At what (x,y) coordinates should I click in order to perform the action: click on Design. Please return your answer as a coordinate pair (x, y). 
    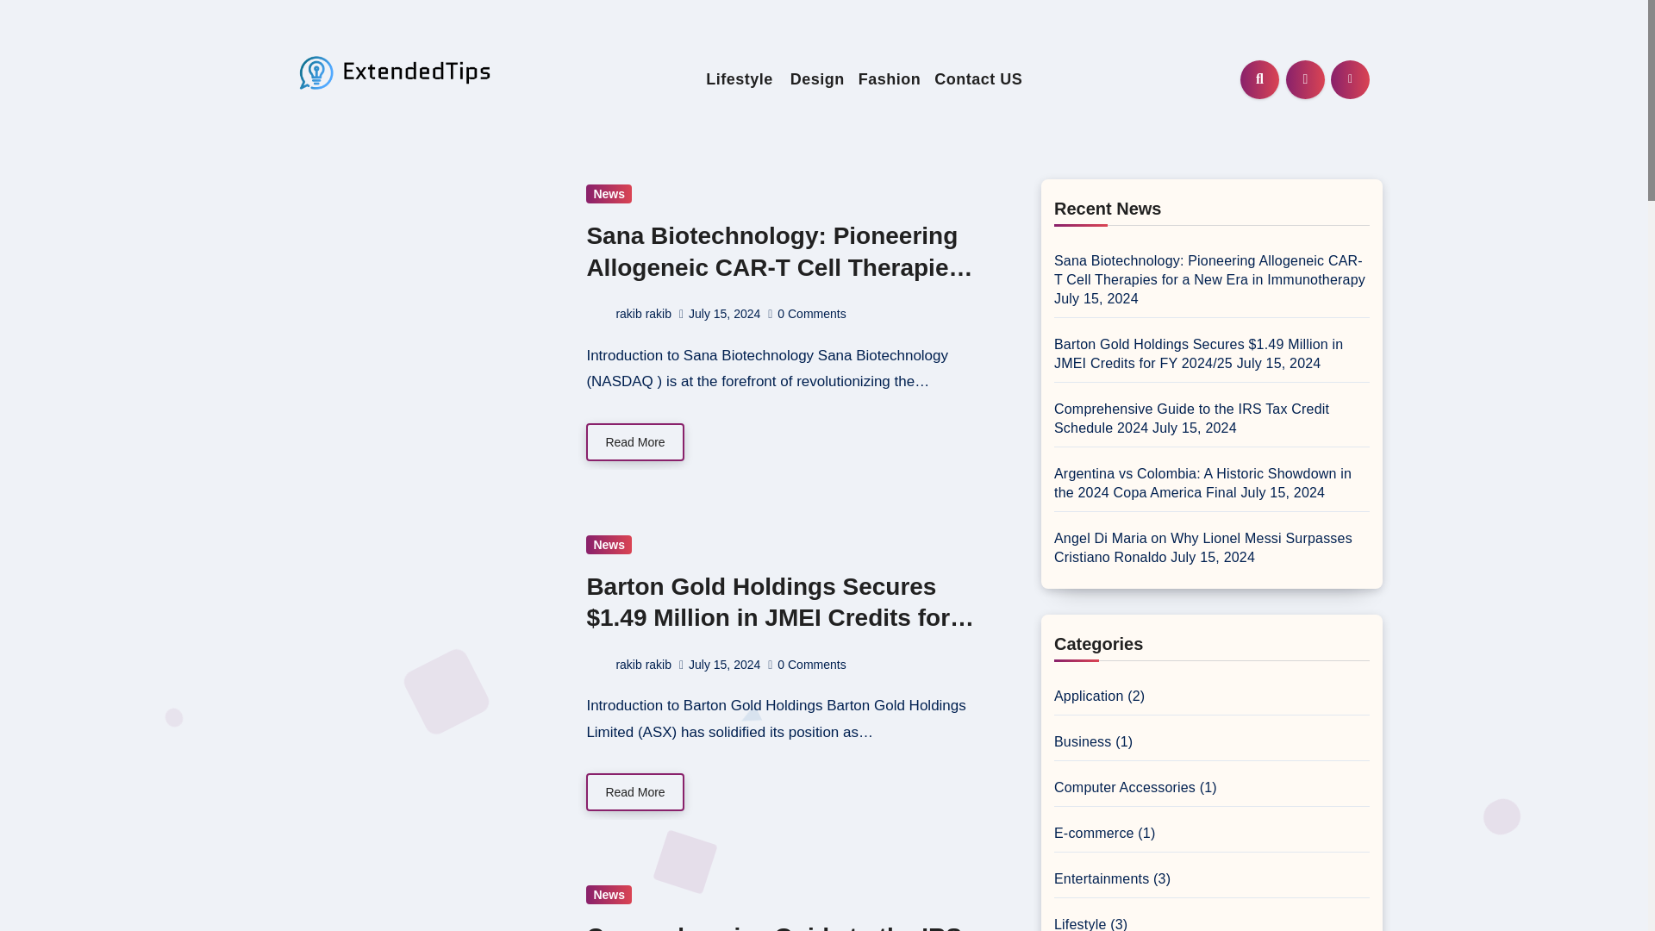
    Looking at the image, I should click on (817, 78).